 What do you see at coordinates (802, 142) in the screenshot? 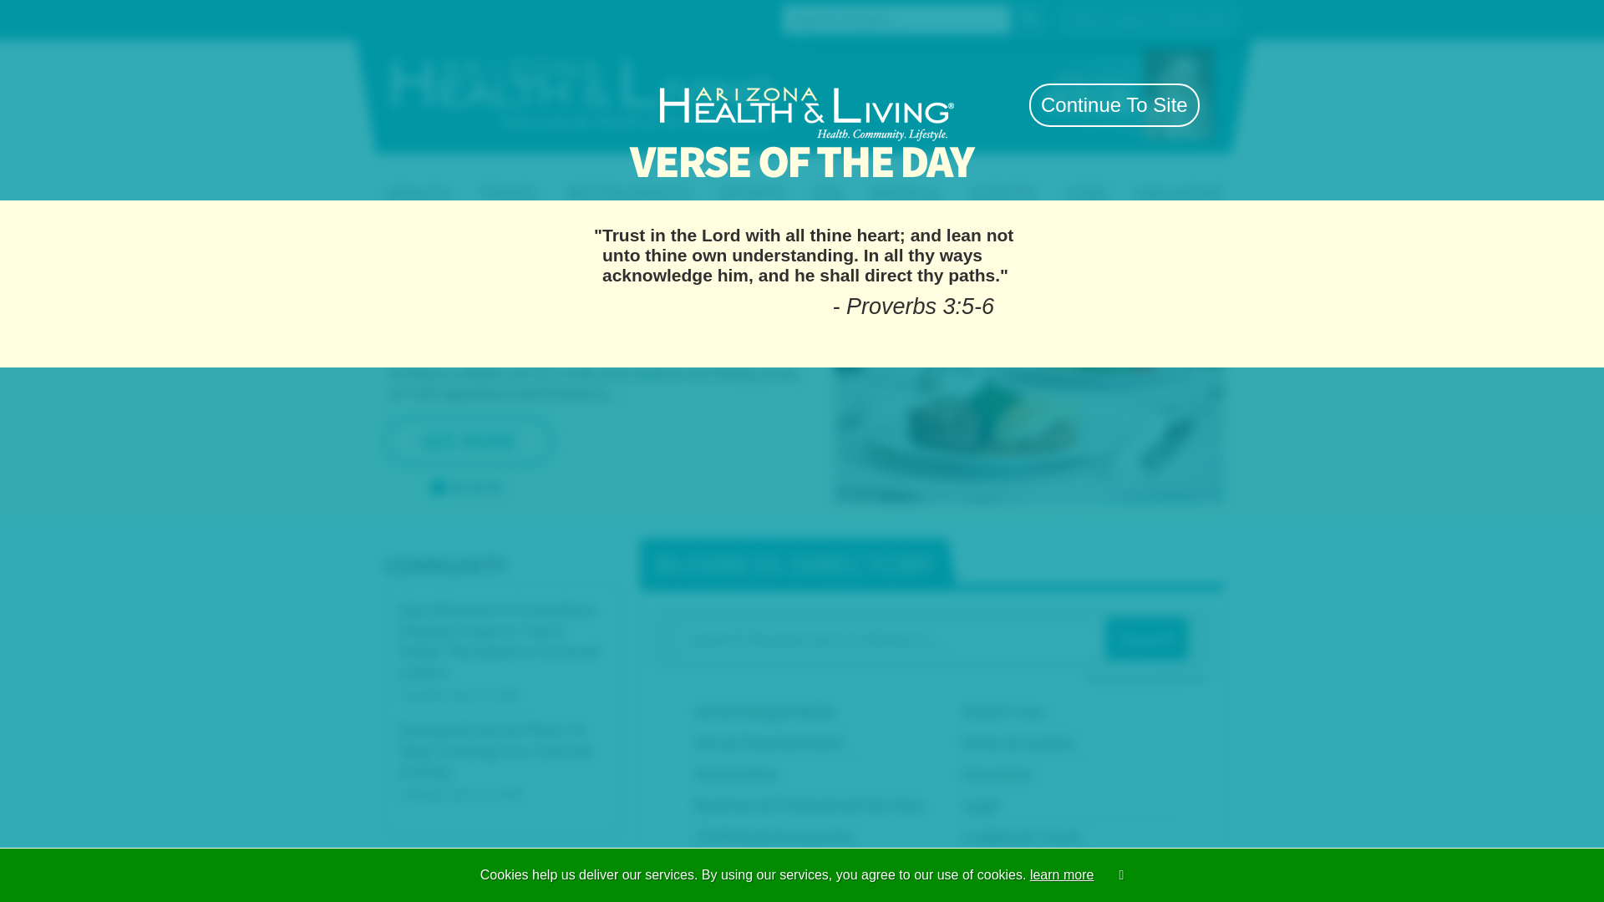
I see `List, Post and Share` at bounding box center [802, 142].